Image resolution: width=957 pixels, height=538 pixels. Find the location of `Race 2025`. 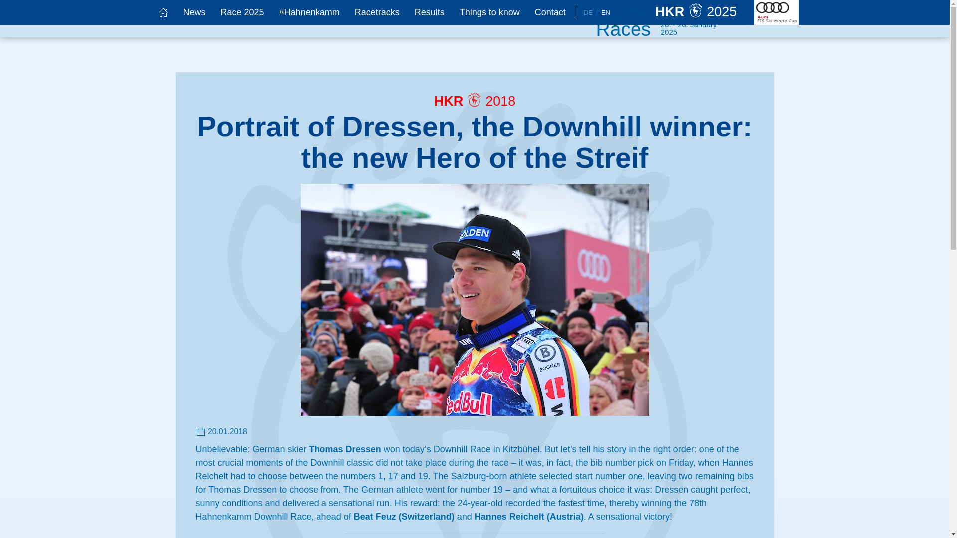

Race 2025 is located at coordinates (242, 12).